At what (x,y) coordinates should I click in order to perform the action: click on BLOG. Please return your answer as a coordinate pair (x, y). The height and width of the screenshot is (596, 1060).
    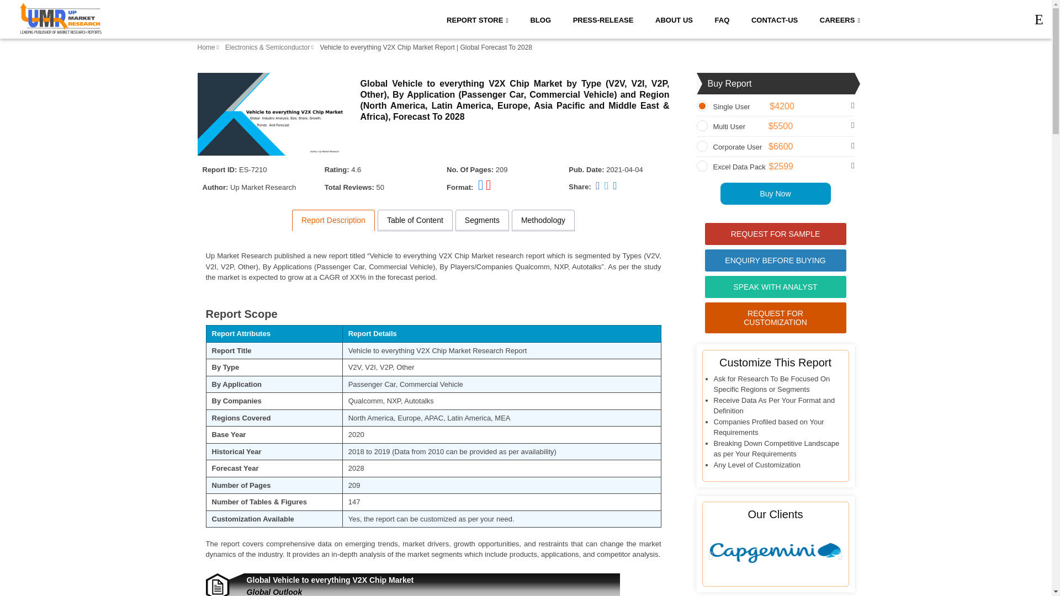
    Looking at the image, I should click on (540, 19).